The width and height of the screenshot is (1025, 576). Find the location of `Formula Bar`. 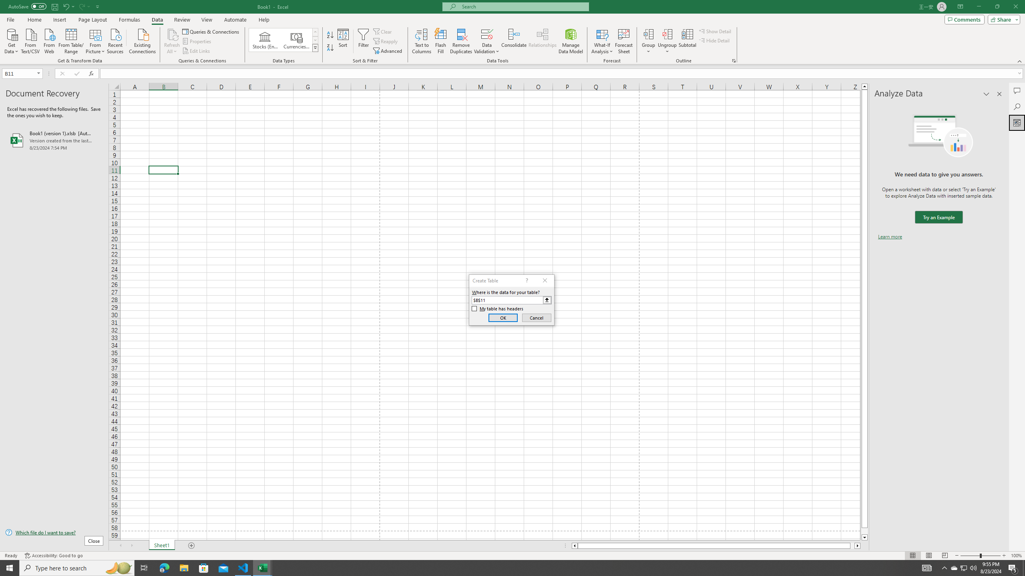

Formula Bar is located at coordinates (563, 74).